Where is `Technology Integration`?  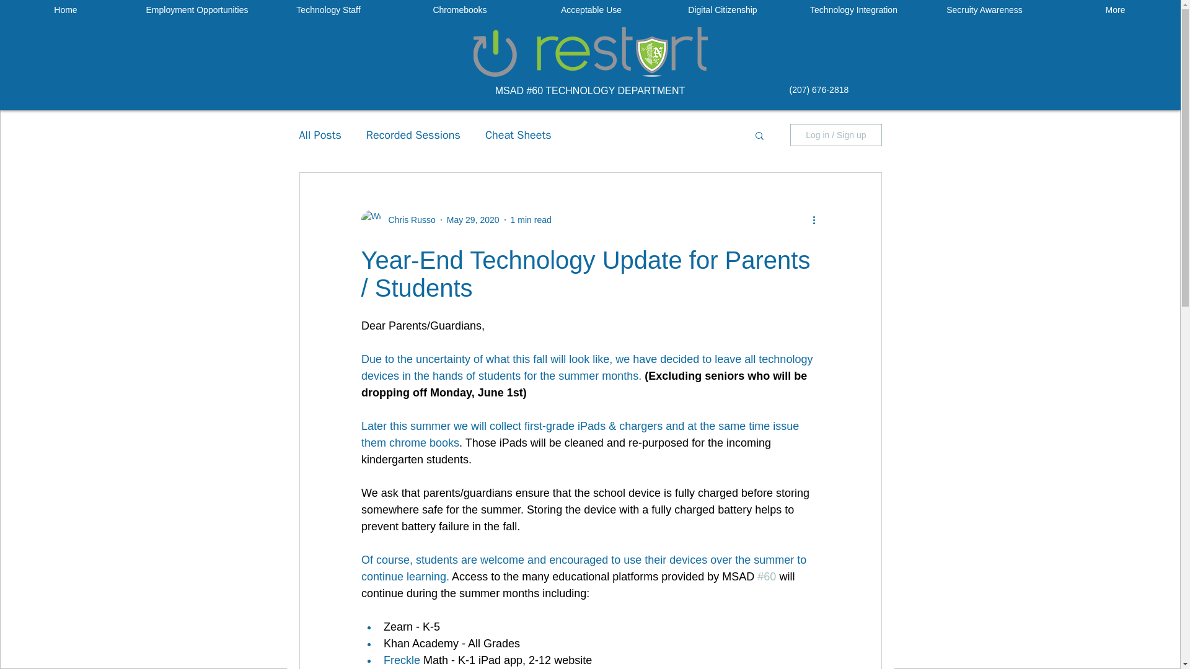
Technology Integration is located at coordinates (853, 10).